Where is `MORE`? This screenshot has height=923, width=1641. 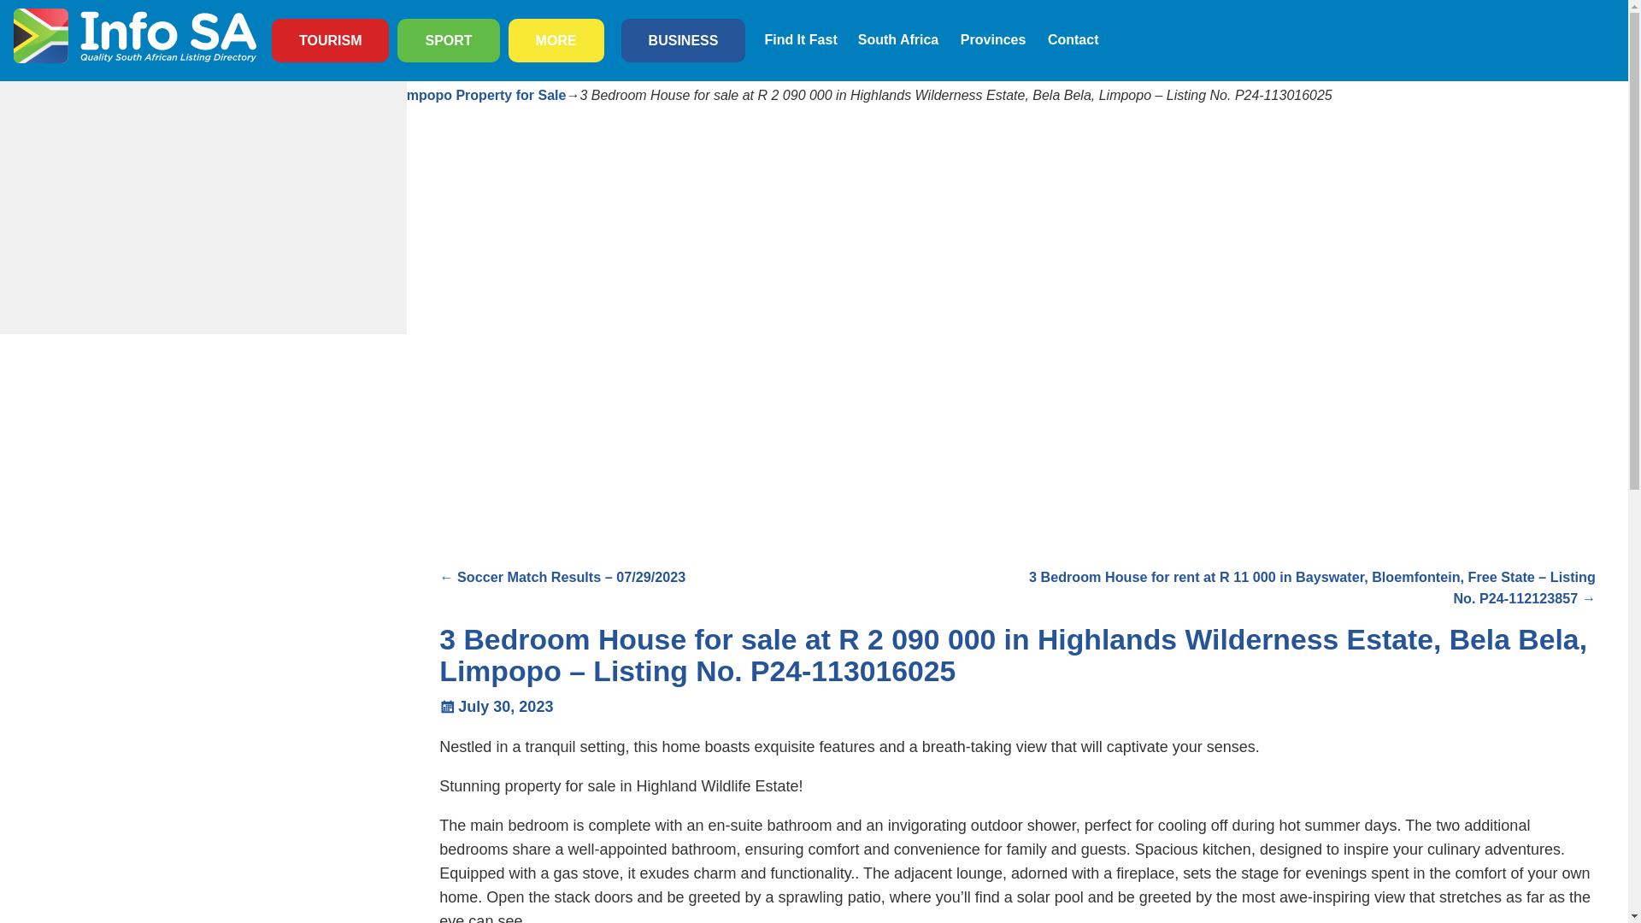 MORE is located at coordinates (556, 40).